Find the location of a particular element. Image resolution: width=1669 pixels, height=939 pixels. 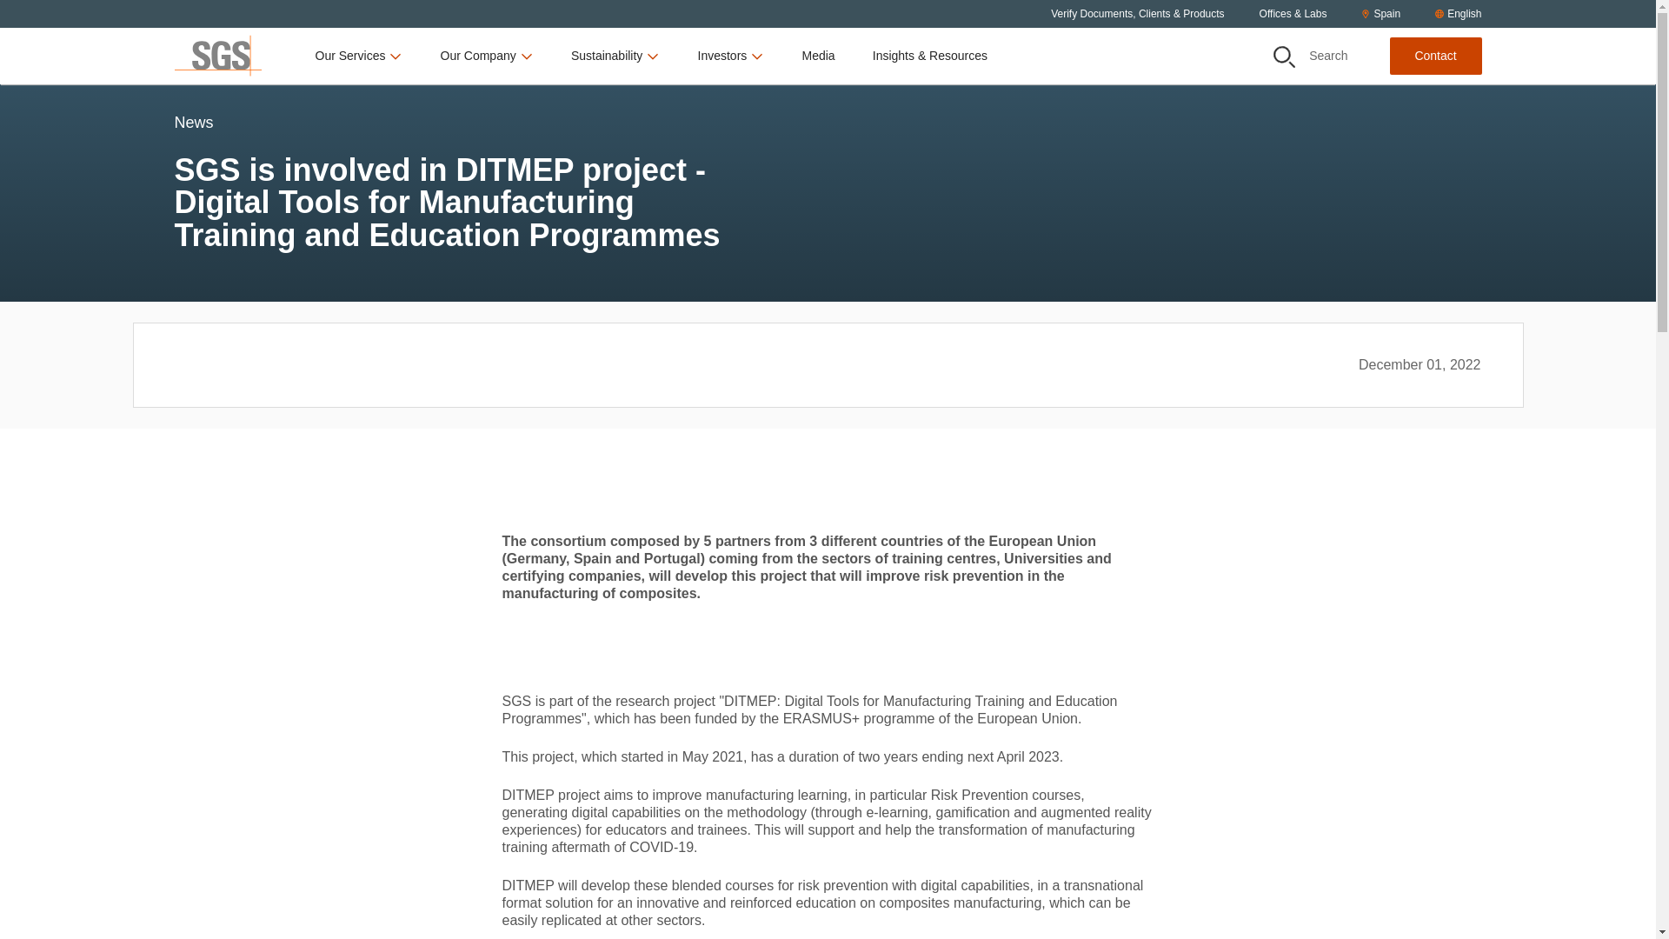

Our Company is located at coordinates (487, 56).